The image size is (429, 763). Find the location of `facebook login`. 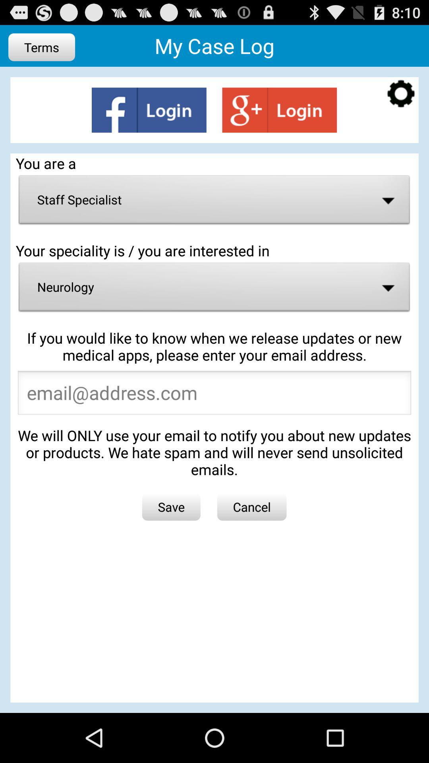

facebook login is located at coordinates (149, 110).